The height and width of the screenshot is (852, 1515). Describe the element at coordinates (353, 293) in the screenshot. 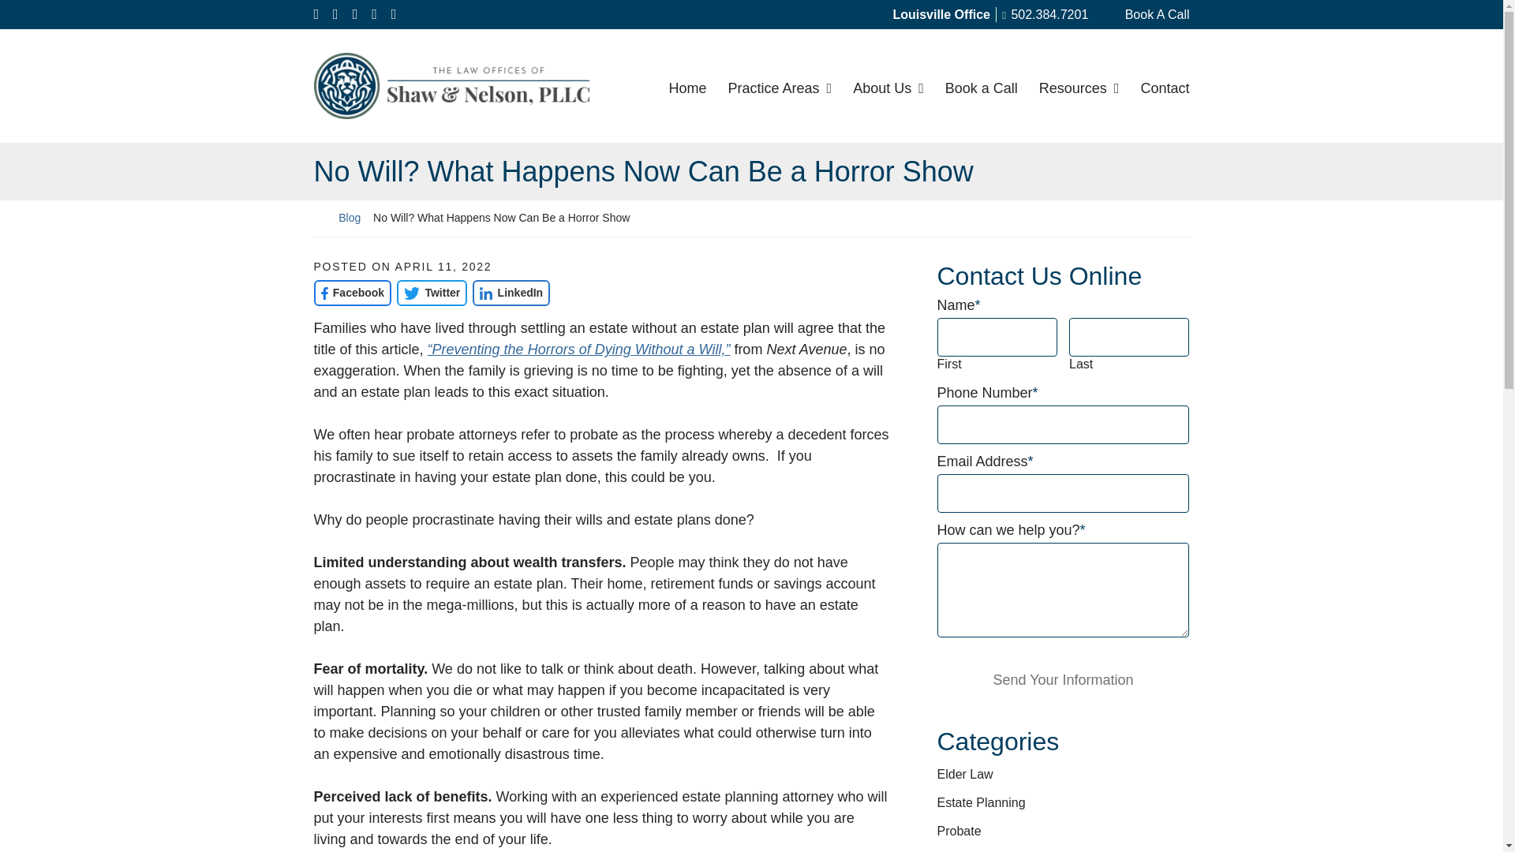

I see `Facebook` at that location.